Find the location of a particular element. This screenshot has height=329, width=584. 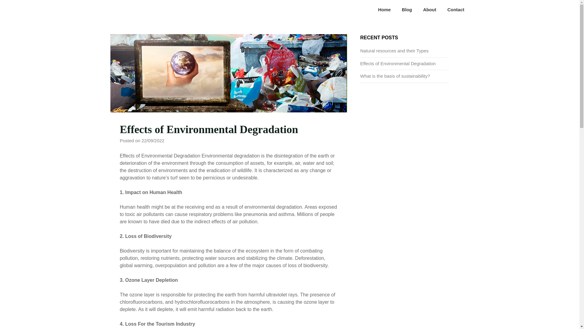

About is located at coordinates (429, 10).